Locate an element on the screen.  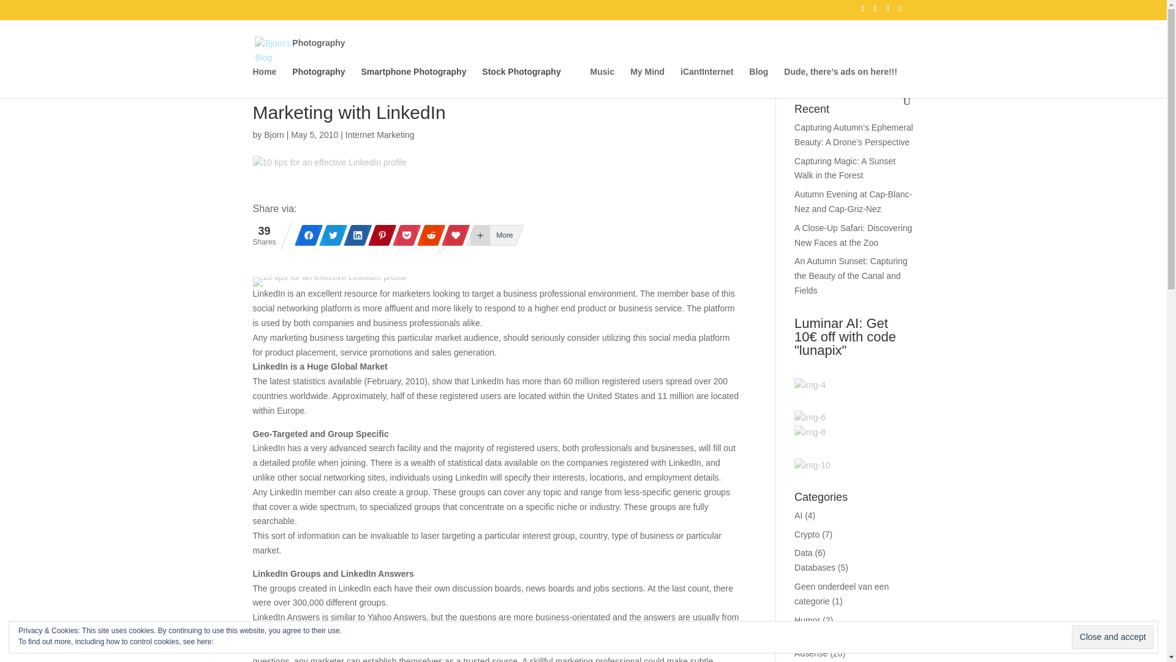
Smartphone Photography is located at coordinates (414, 72).